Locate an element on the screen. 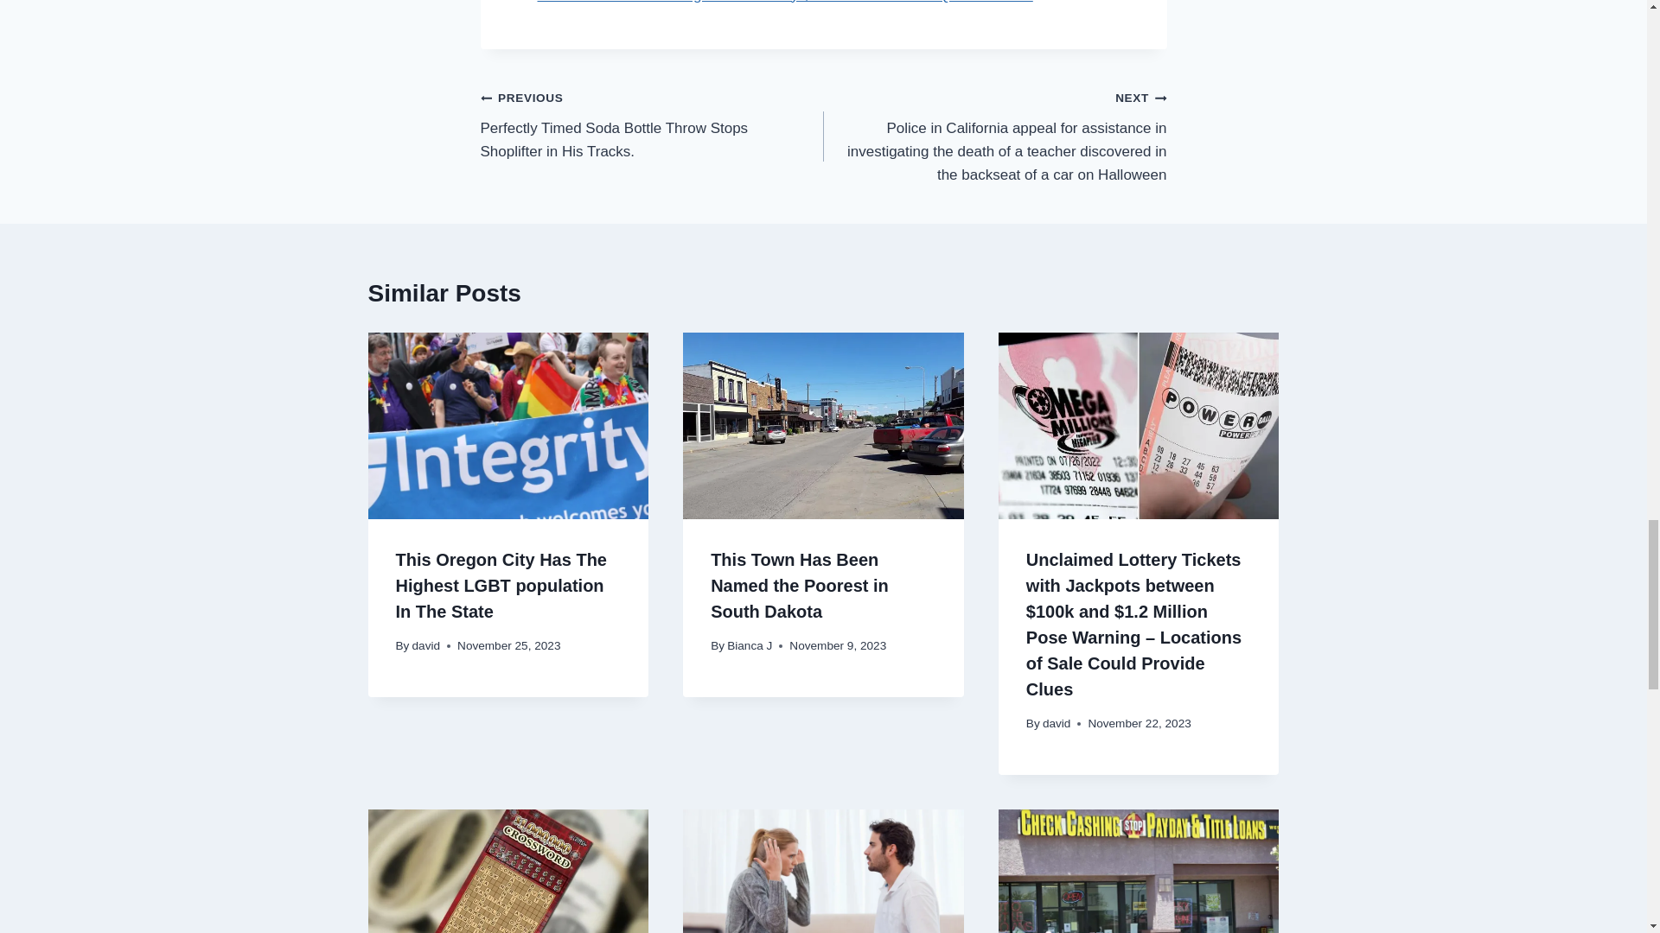 Image resolution: width=1660 pixels, height=933 pixels. david is located at coordinates (426, 644).